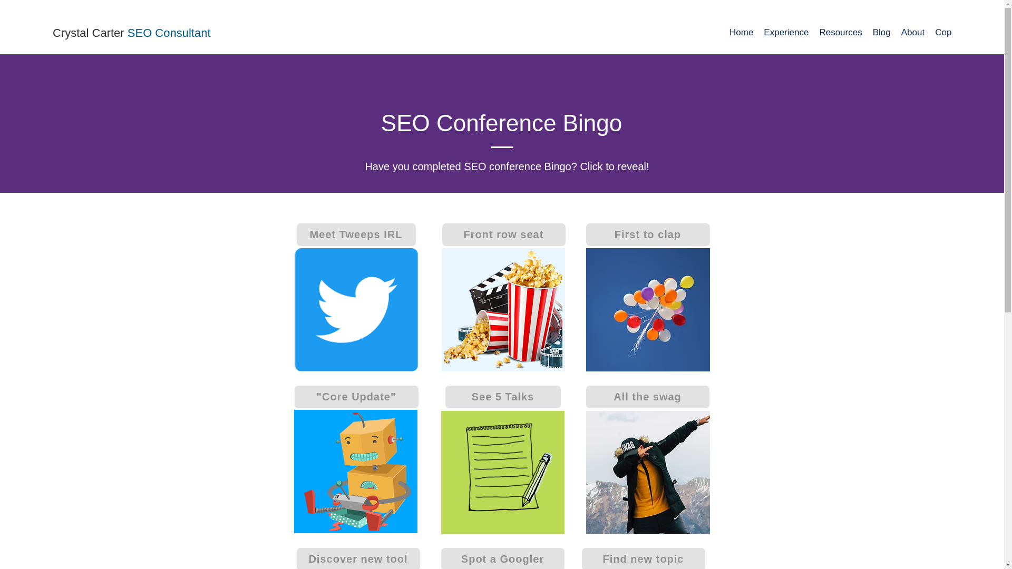 The width and height of the screenshot is (1012, 569). What do you see at coordinates (503, 234) in the screenshot?
I see `Front row seat` at bounding box center [503, 234].